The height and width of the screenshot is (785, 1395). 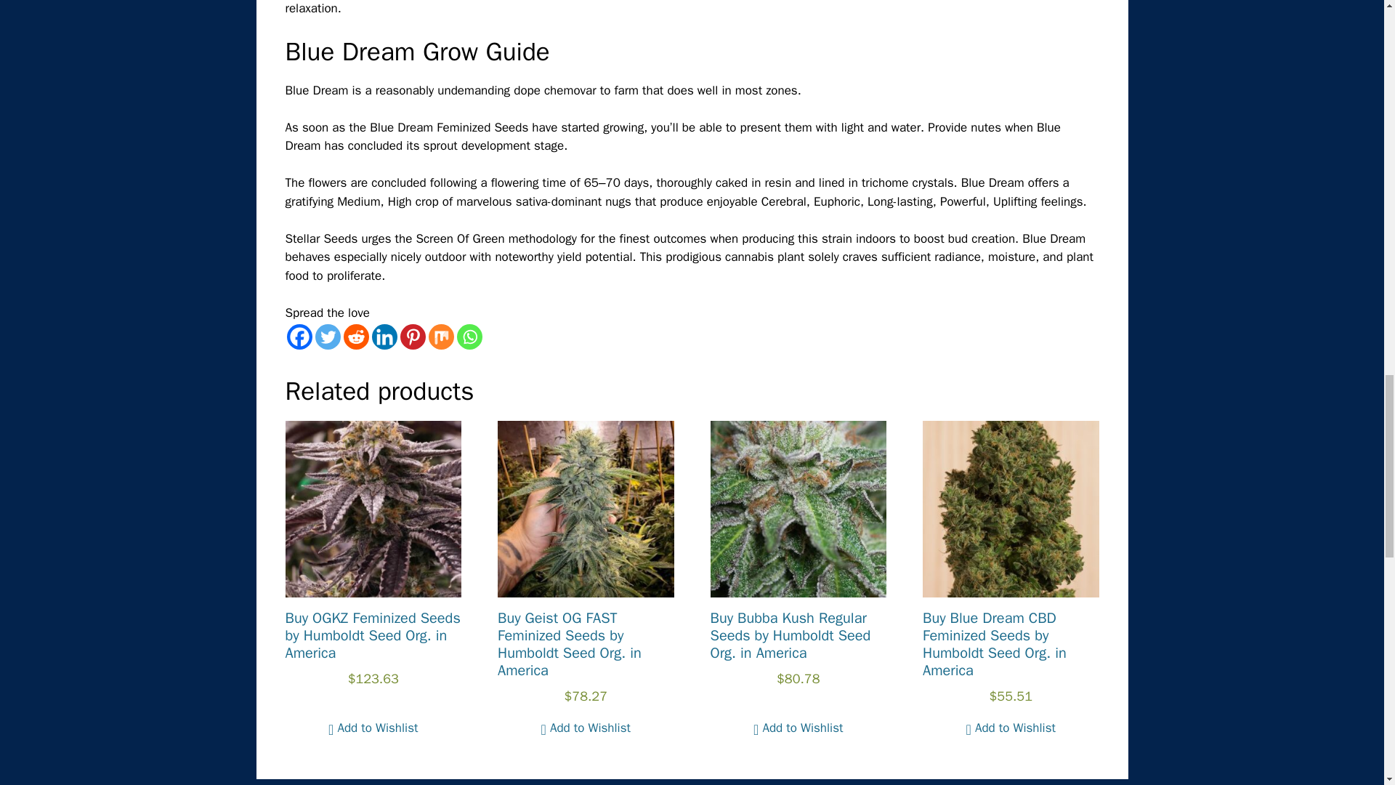 What do you see at coordinates (327, 337) in the screenshot?
I see `Twitter` at bounding box center [327, 337].